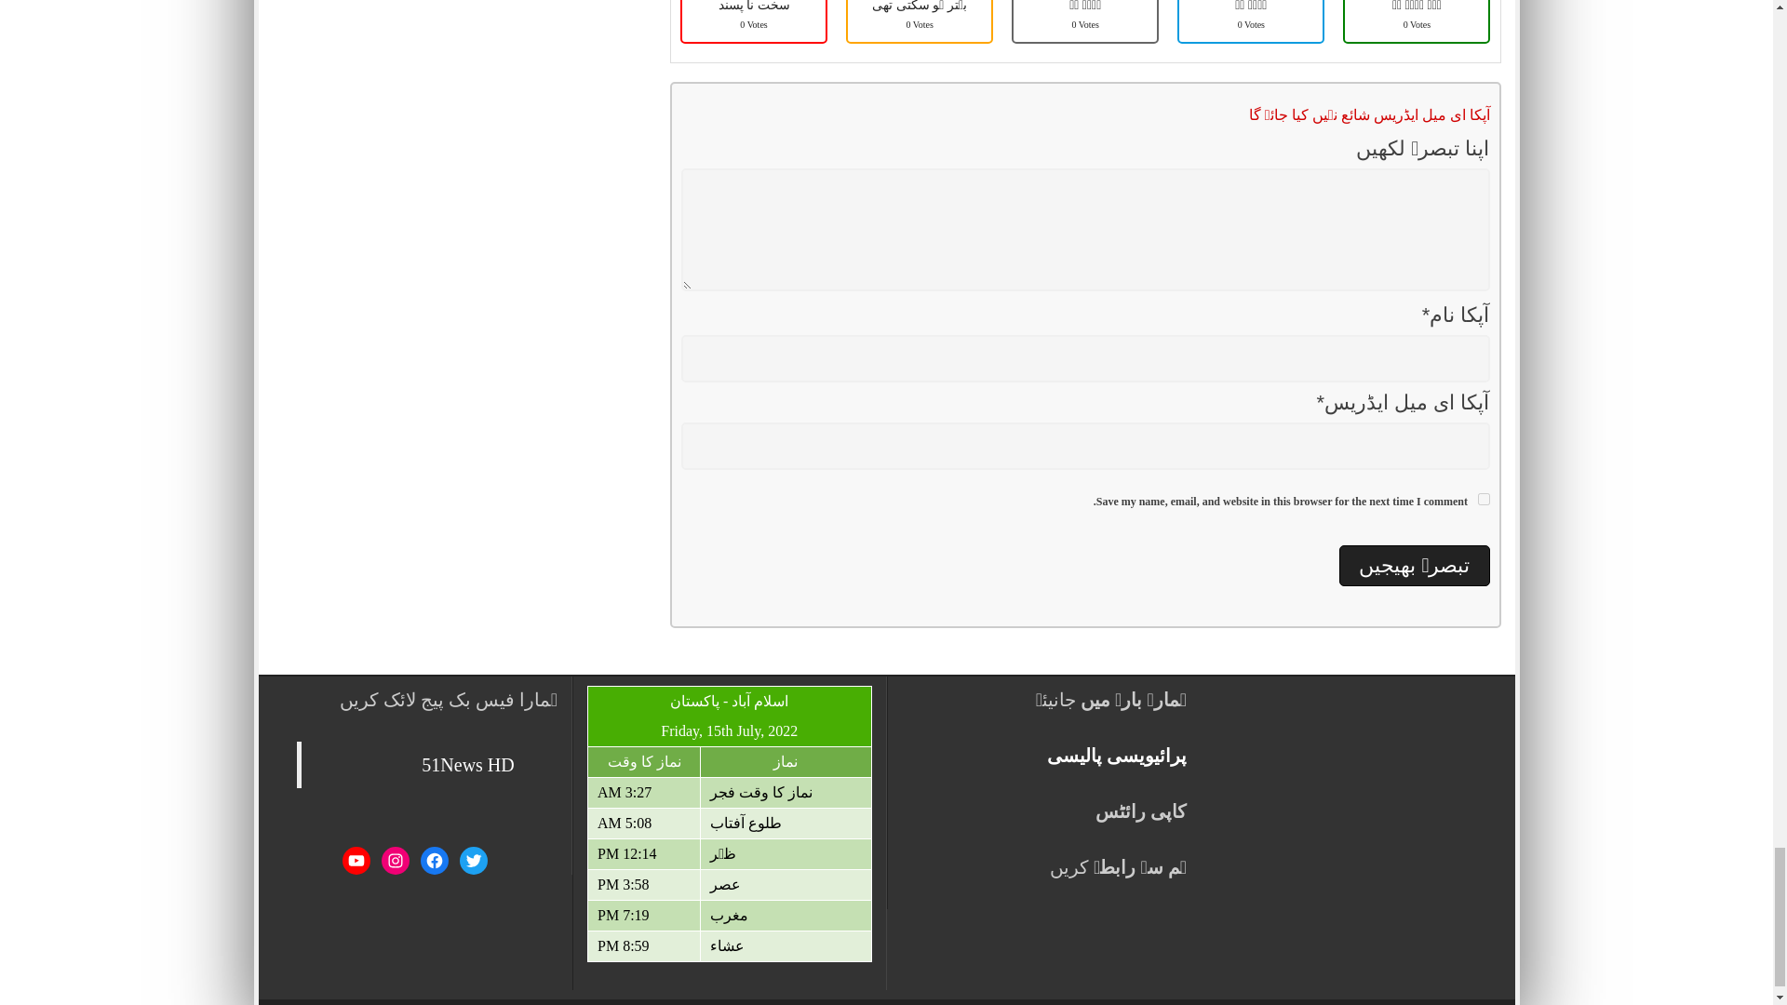 The height and width of the screenshot is (1005, 1787). Describe the element at coordinates (1484, 499) in the screenshot. I see `yes` at that location.